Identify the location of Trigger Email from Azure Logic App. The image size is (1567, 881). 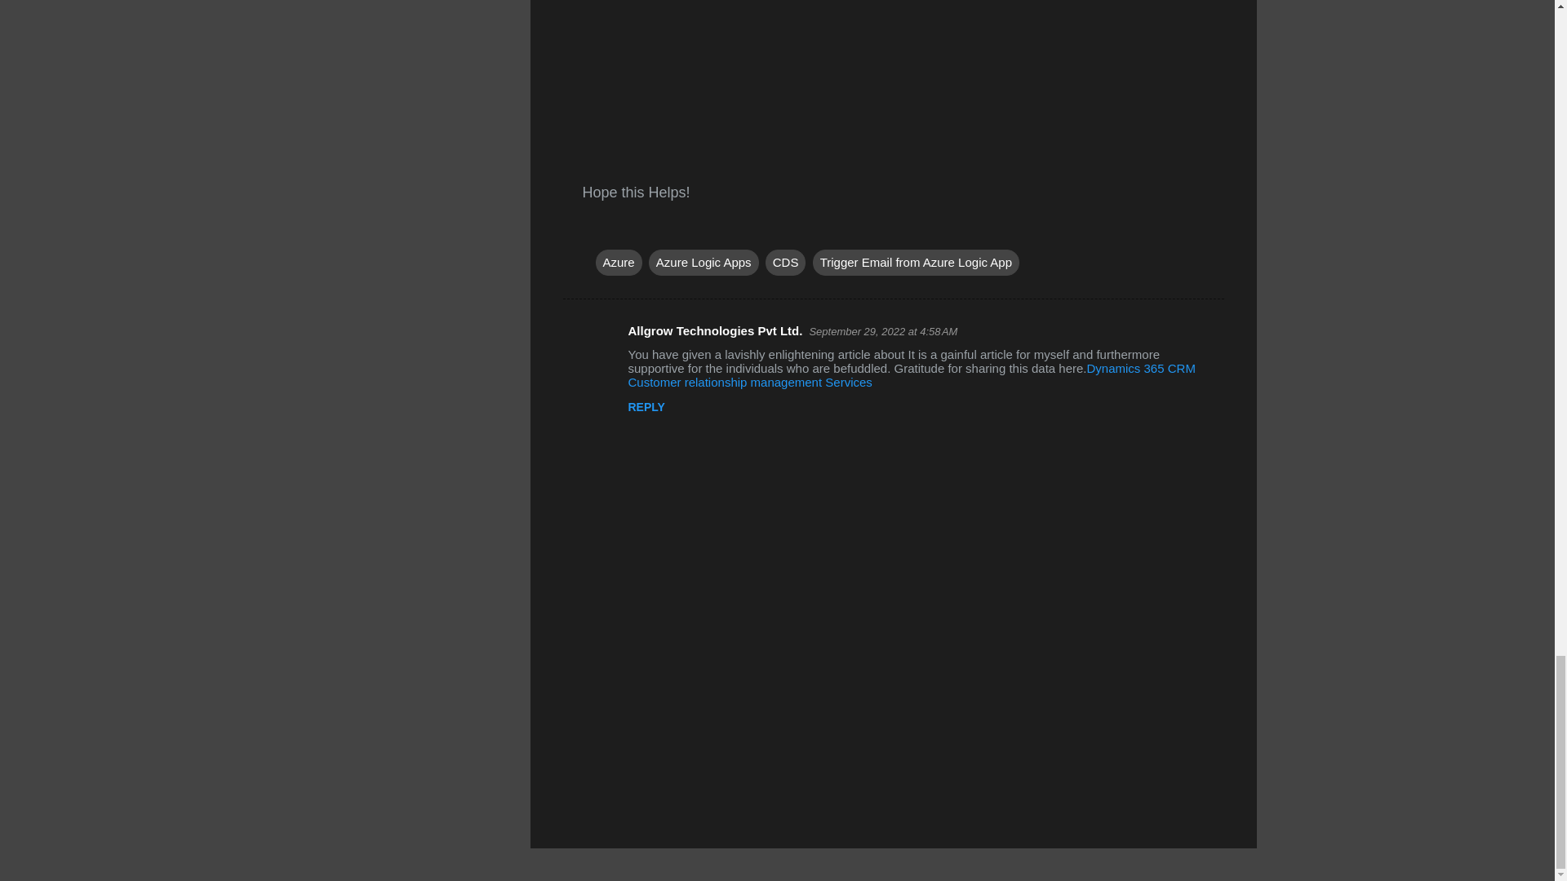
(916, 263).